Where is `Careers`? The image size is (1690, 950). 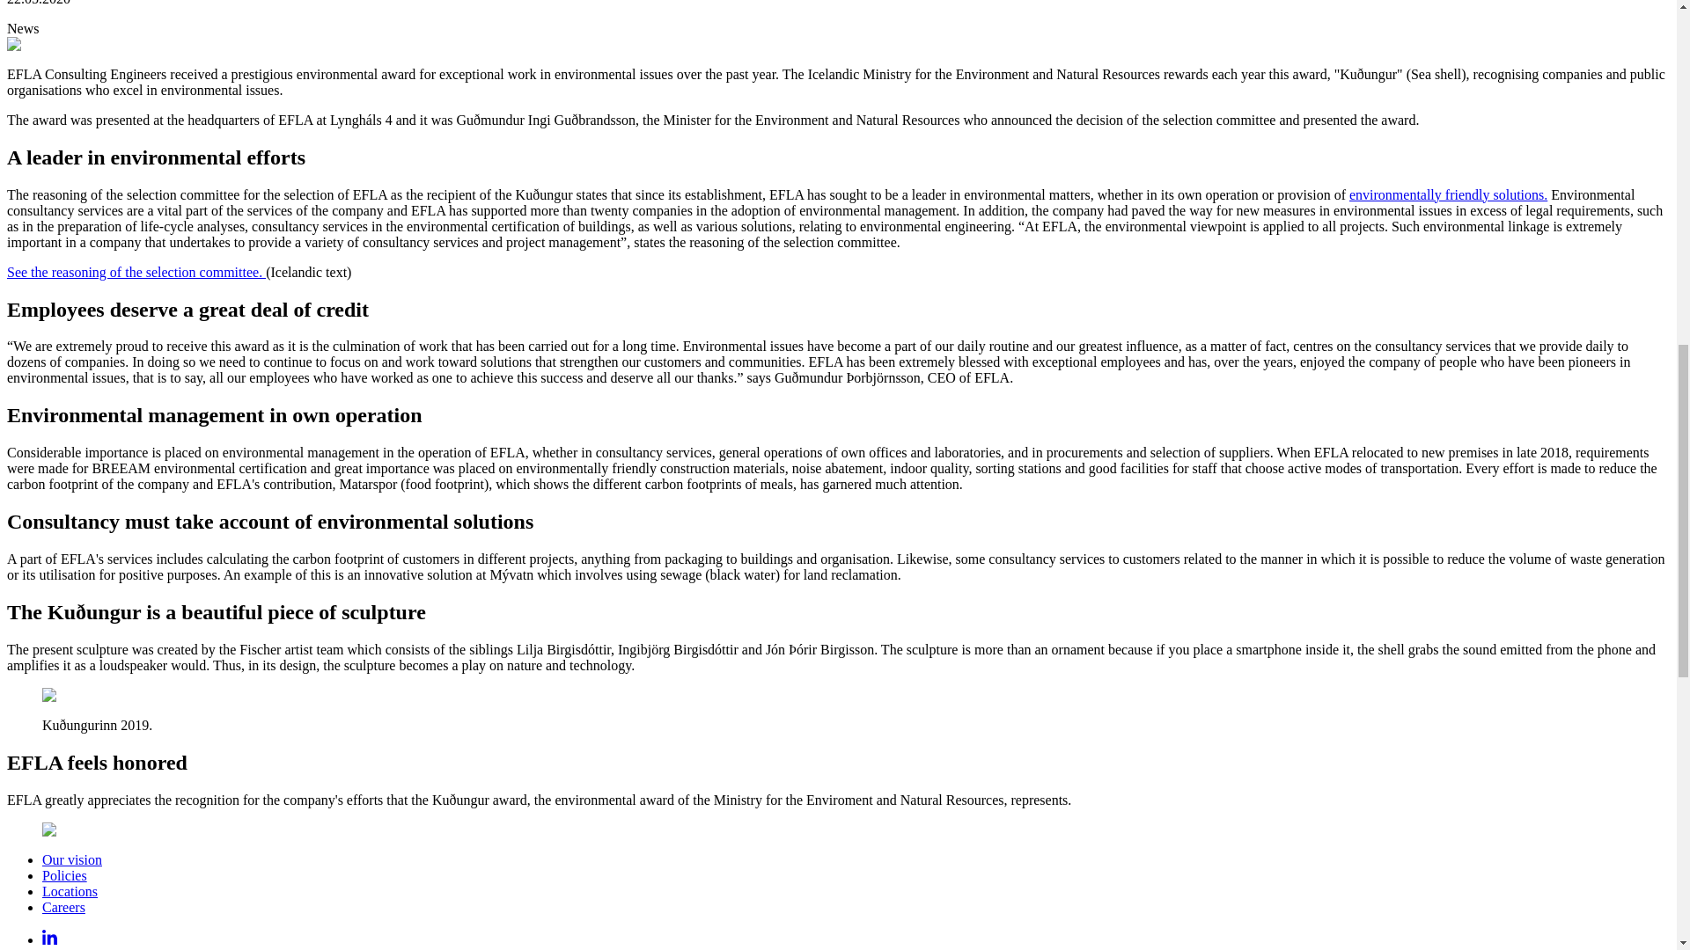 Careers is located at coordinates (63, 907).